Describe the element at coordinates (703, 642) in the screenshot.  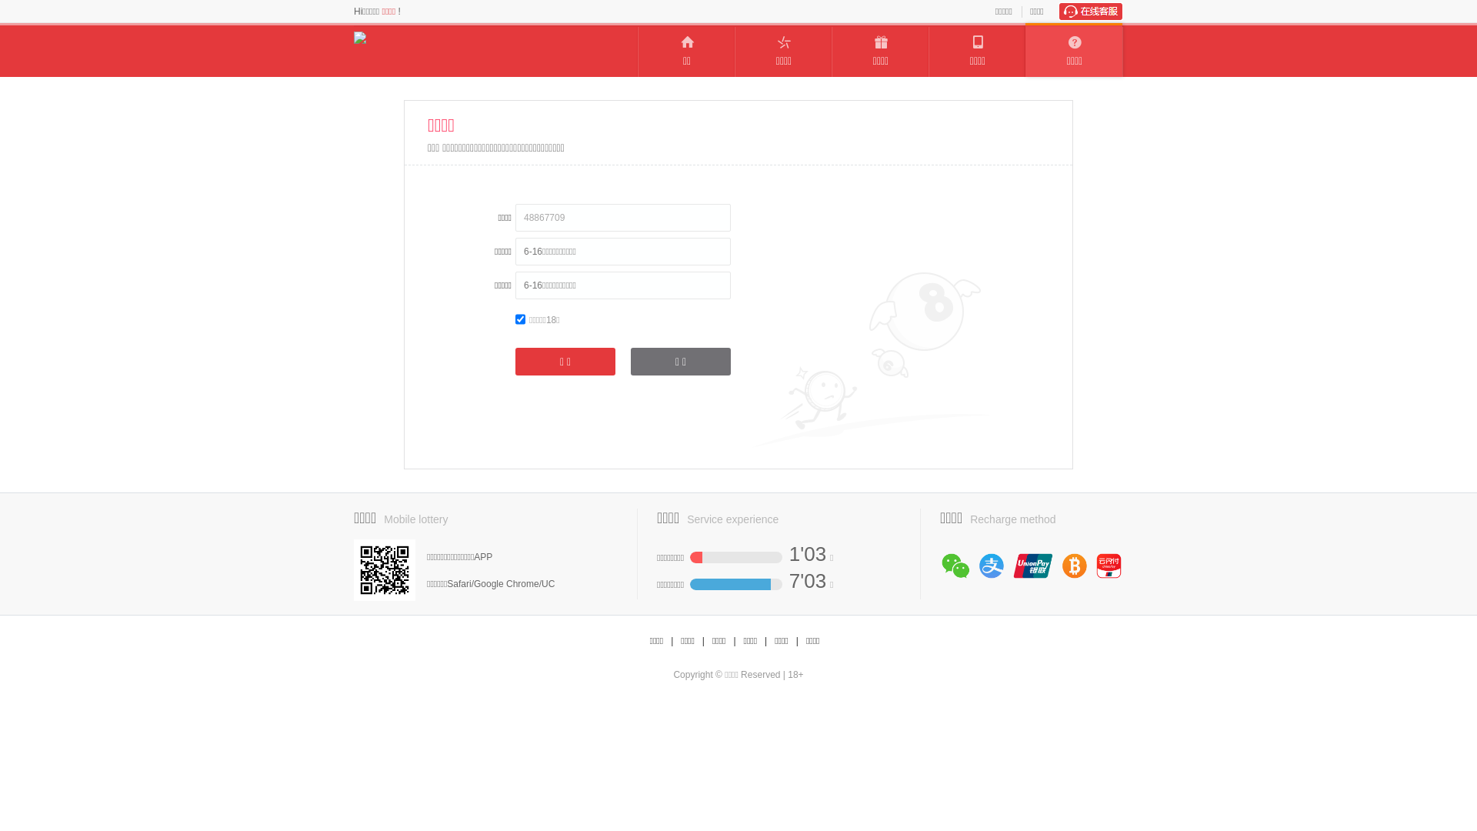
I see `|` at that location.